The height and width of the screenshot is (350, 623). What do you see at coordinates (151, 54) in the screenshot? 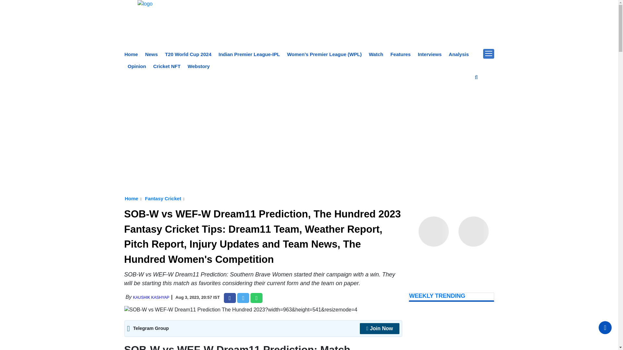
I see `News` at bounding box center [151, 54].